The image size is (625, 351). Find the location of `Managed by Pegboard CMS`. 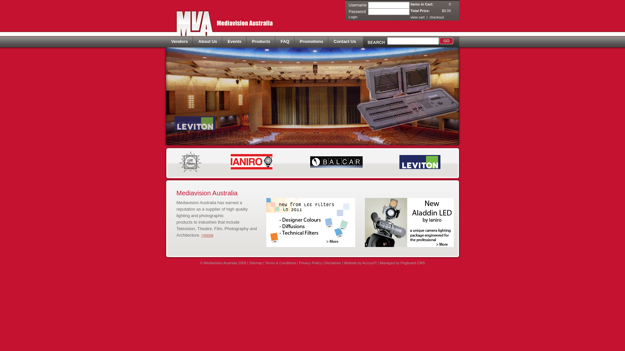

Managed by Pegboard CMS is located at coordinates (402, 263).